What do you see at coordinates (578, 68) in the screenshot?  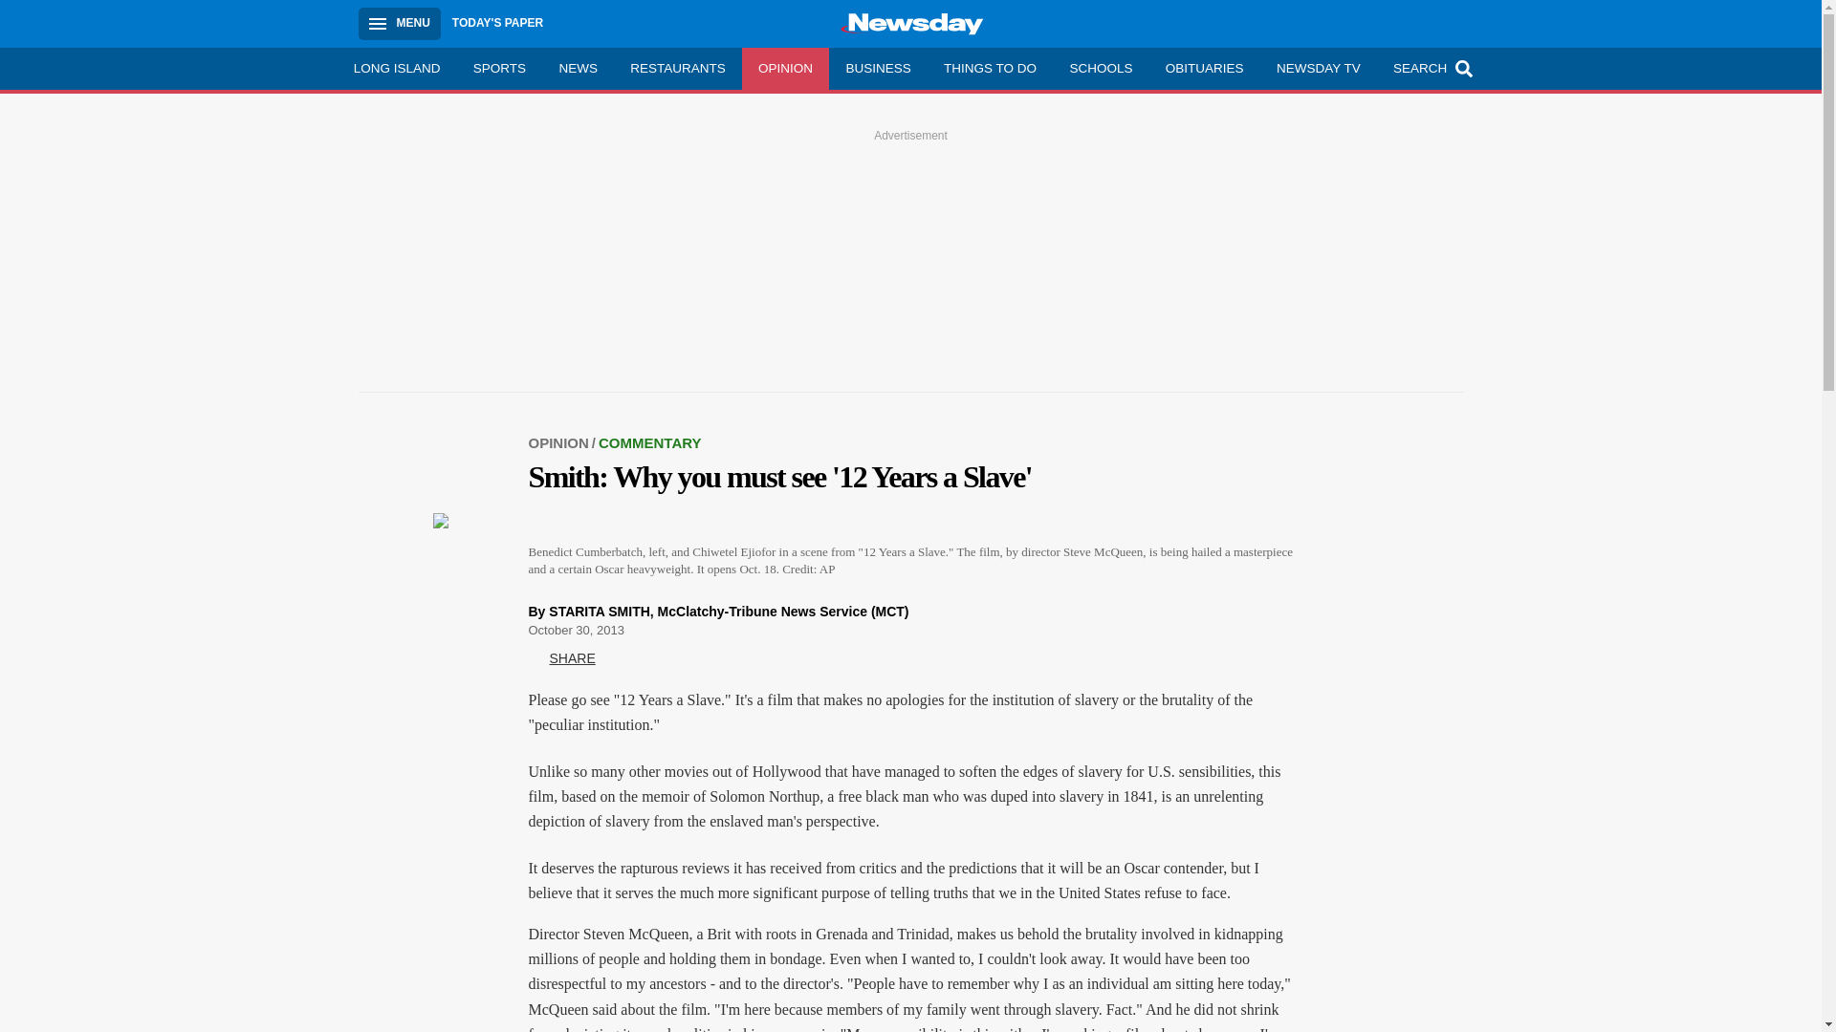 I see `NEWS` at bounding box center [578, 68].